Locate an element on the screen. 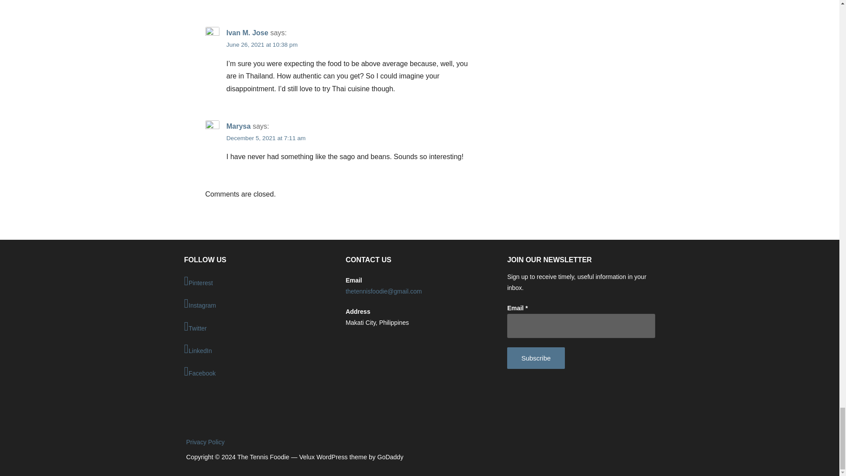  Visit The Tennis Foodie on Instagram is located at coordinates (258, 304).